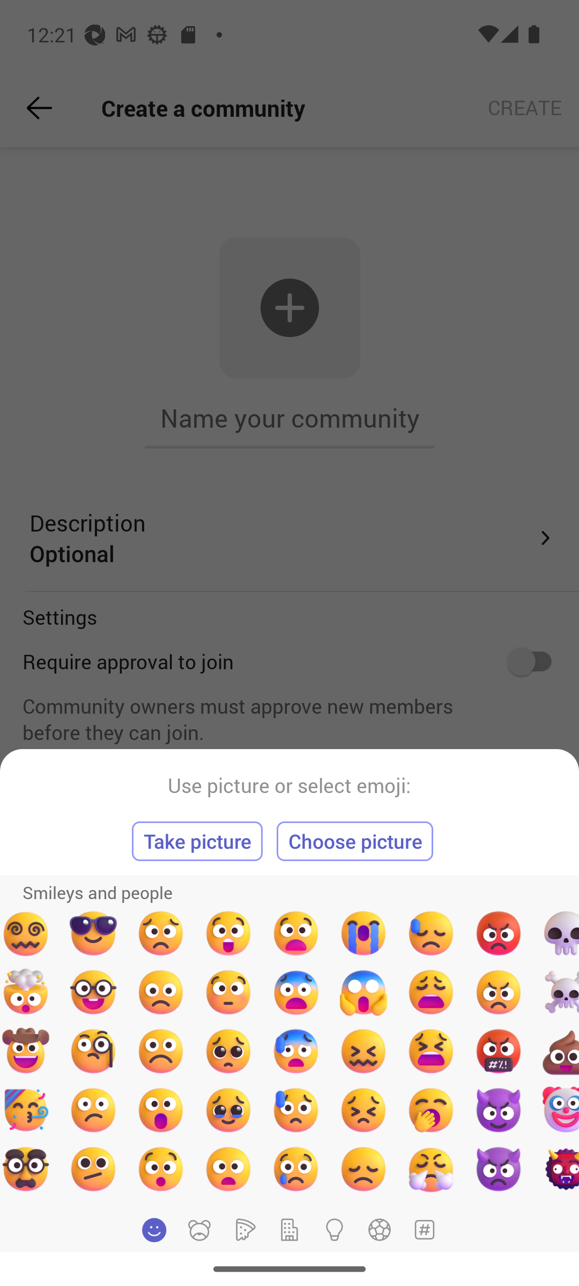  What do you see at coordinates (380, 1230) in the screenshot?
I see `Activities, not selected` at bounding box center [380, 1230].